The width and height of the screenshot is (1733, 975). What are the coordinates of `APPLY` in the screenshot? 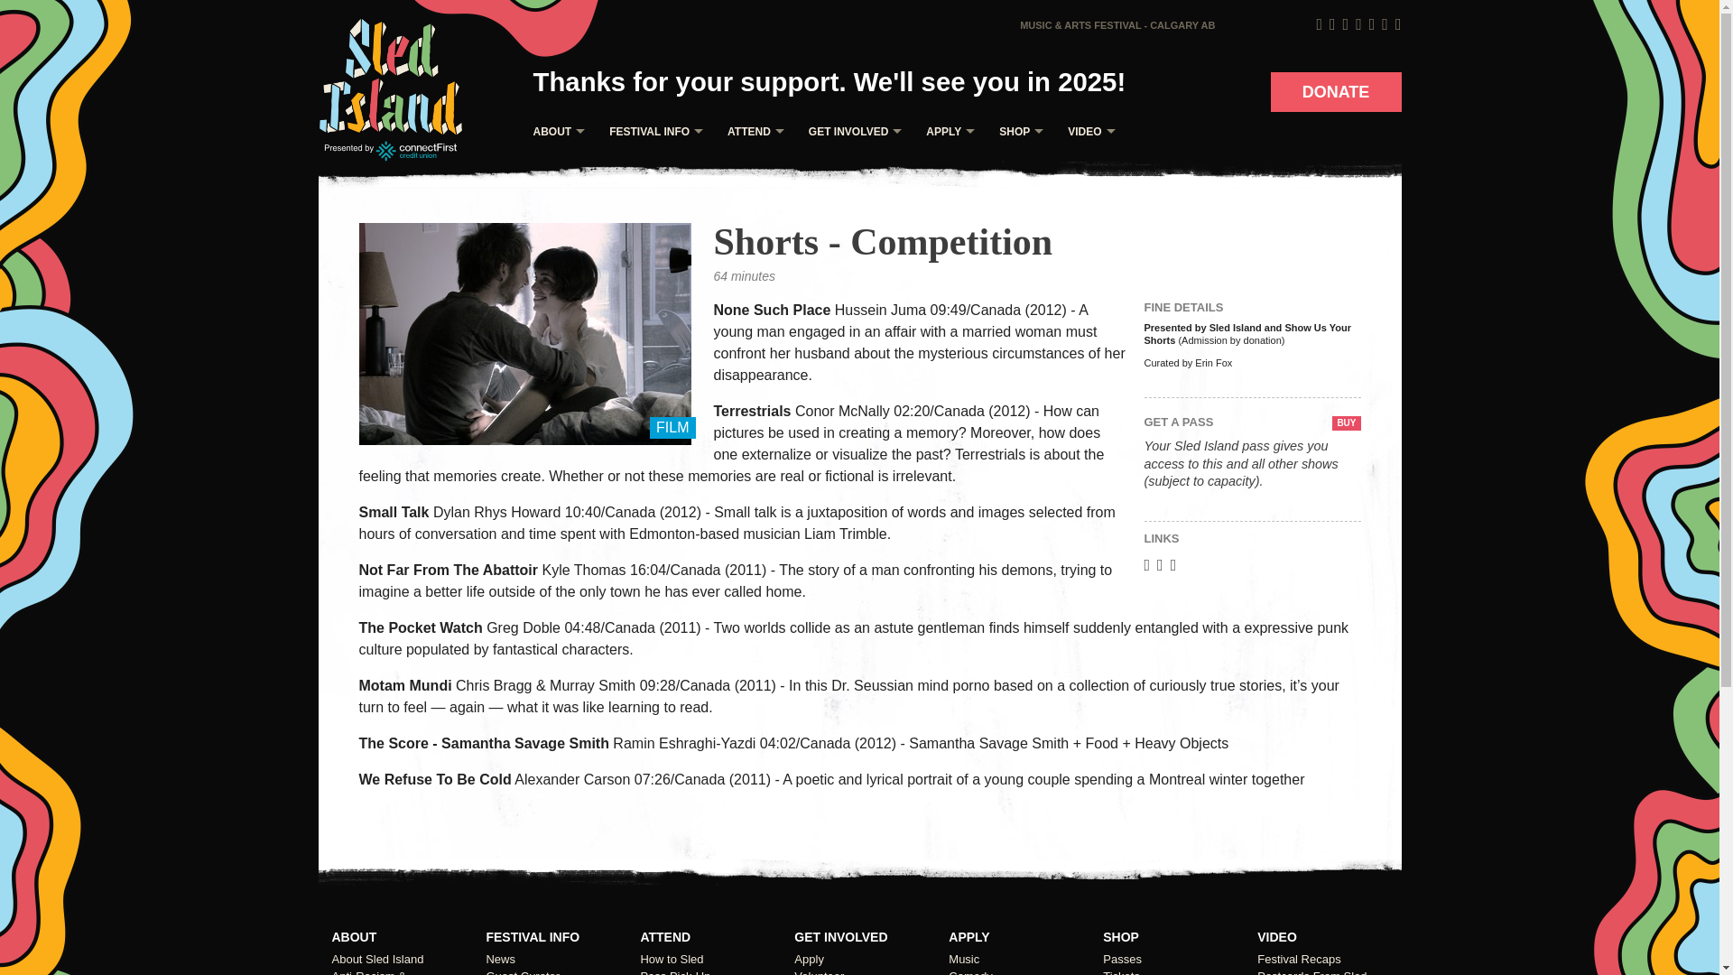 It's located at (946, 132).